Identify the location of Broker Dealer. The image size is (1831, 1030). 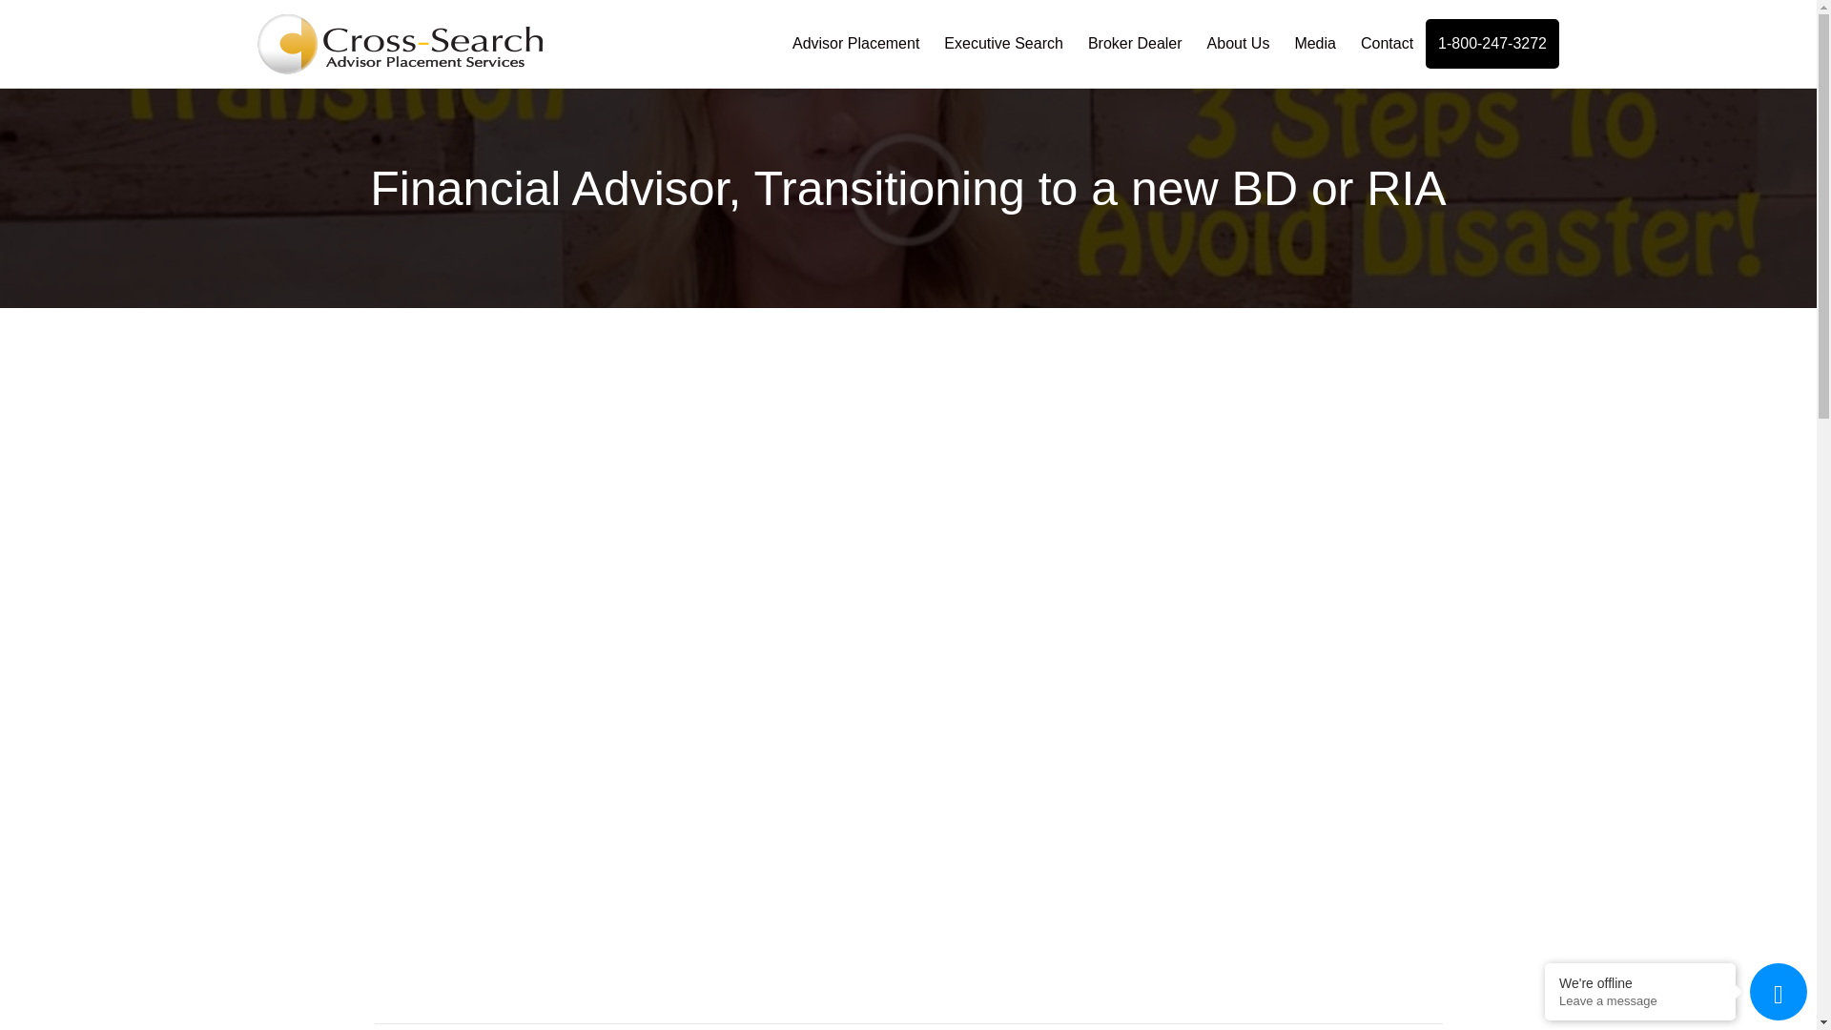
(1135, 44).